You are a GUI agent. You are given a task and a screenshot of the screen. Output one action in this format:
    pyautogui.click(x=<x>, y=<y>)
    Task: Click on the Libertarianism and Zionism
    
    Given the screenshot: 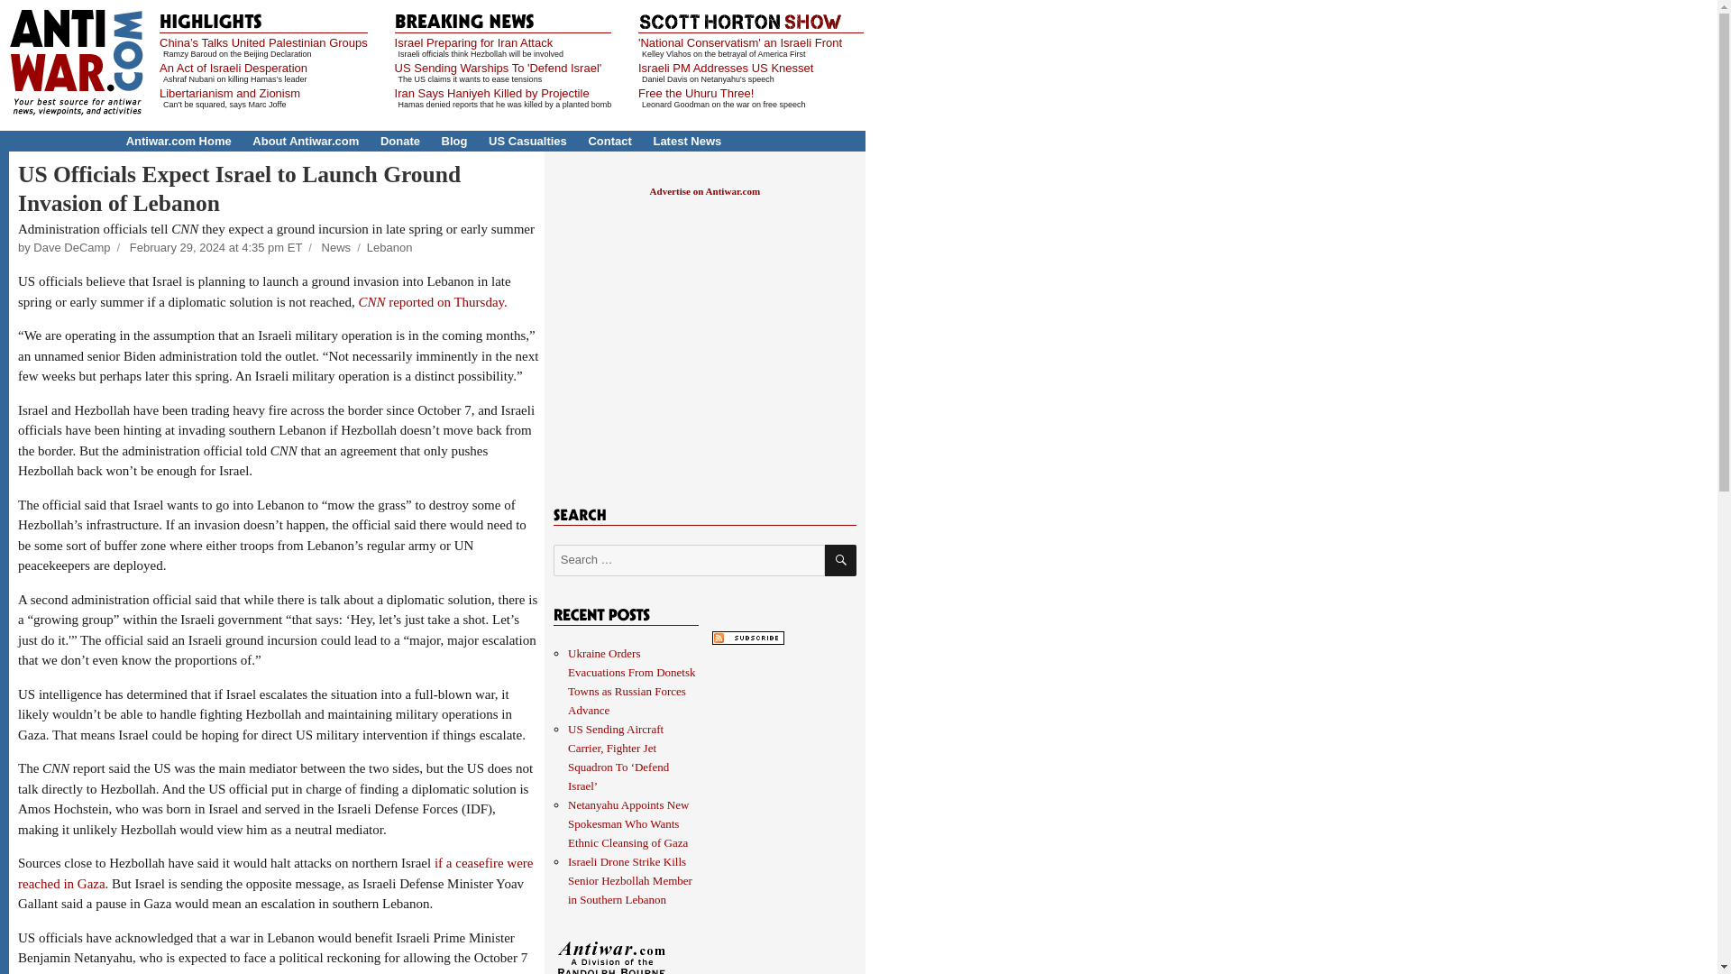 What is the action you would take?
    pyautogui.click(x=229, y=94)
    